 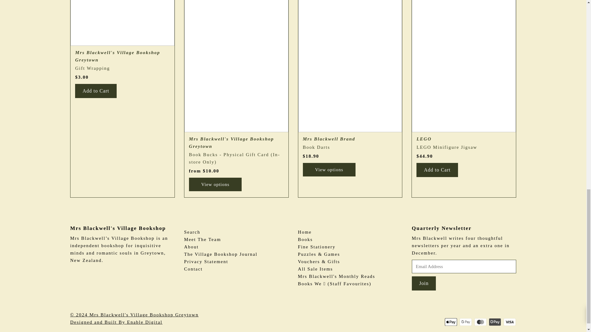 What do you see at coordinates (480, 322) in the screenshot?
I see `Mastercard` at bounding box center [480, 322].